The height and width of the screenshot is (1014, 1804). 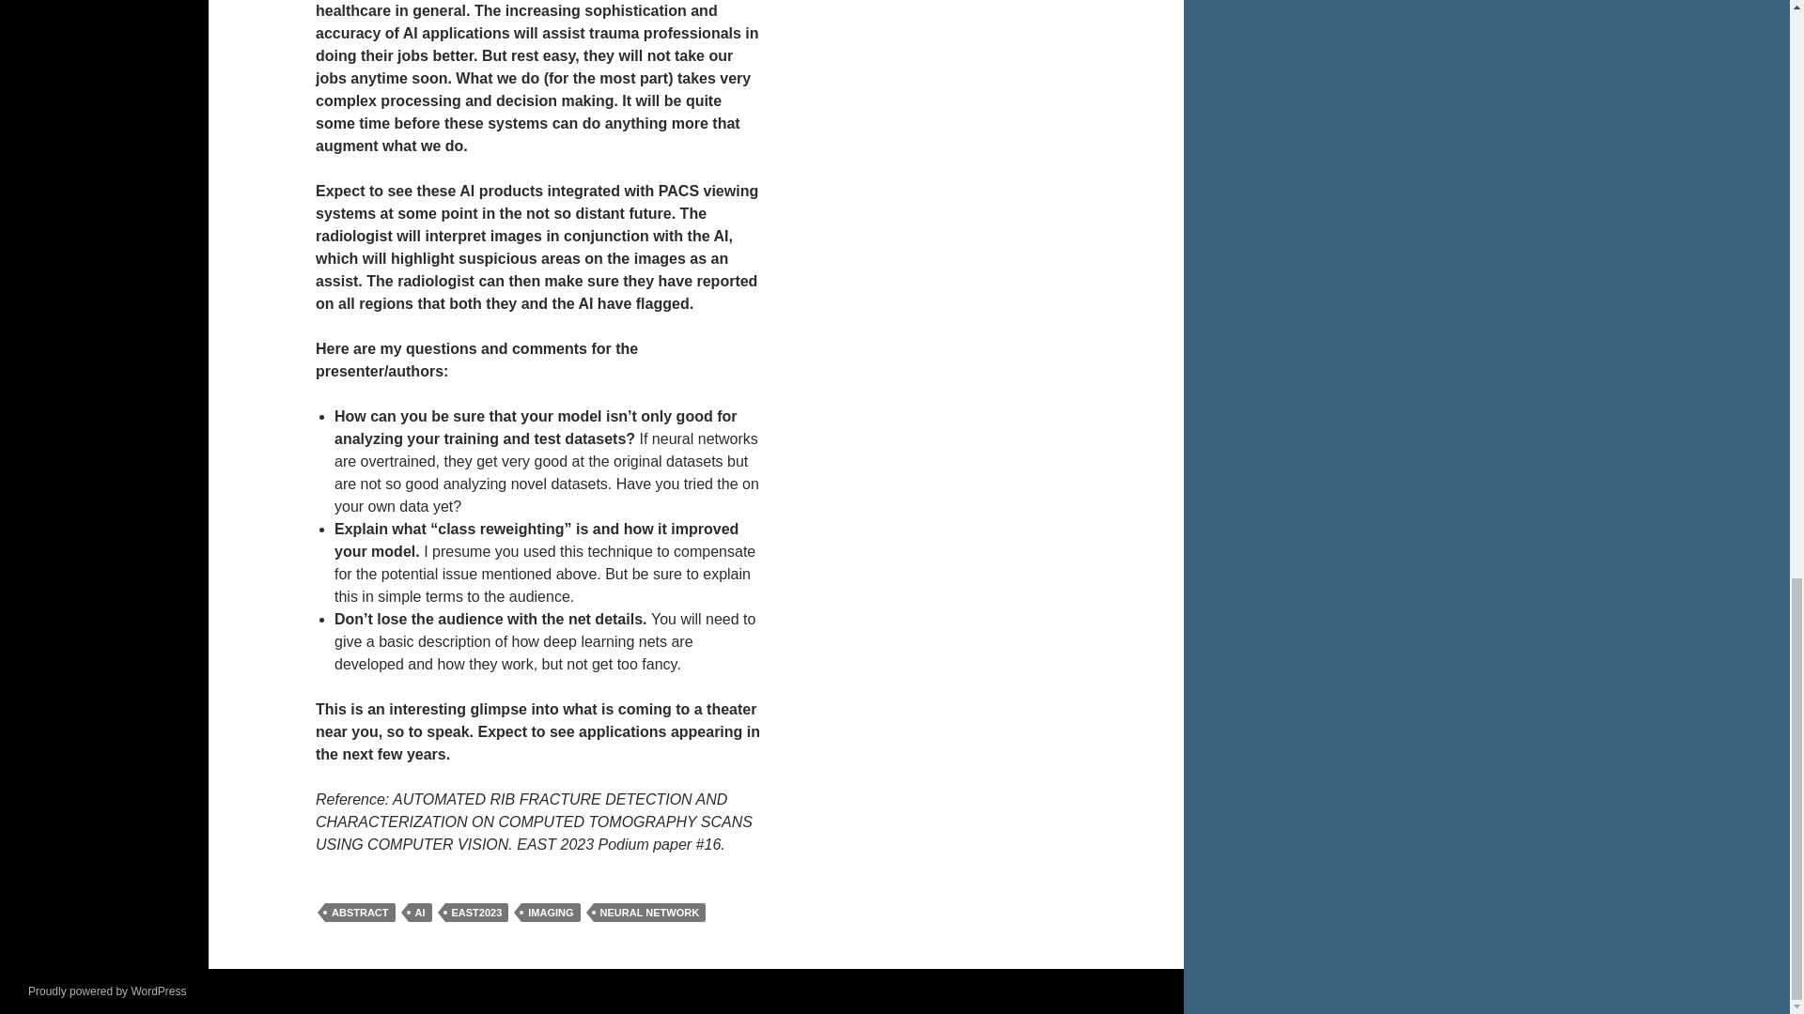 What do you see at coordinates (477, 913) in the screenshot?
I see `EAST2023` at bounding box center [477, 913].